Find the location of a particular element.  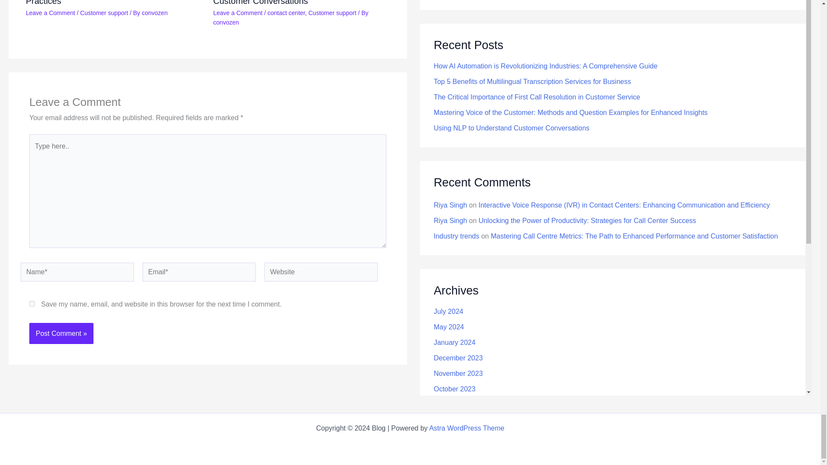

View all posts by convozen is located at coordinates (154, 12).